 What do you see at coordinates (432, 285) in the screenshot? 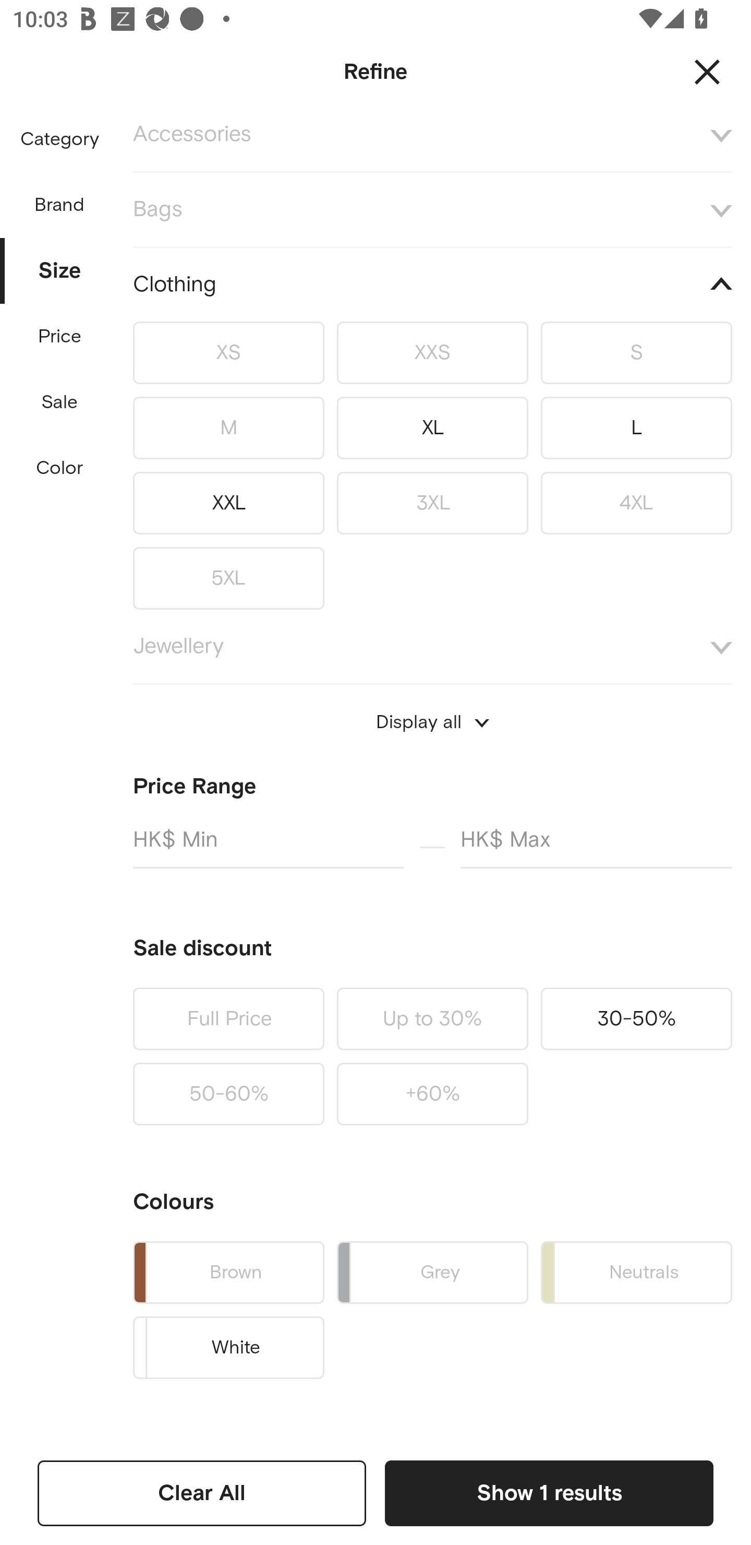
I see `Clothing` at bounding box center [432, 285].